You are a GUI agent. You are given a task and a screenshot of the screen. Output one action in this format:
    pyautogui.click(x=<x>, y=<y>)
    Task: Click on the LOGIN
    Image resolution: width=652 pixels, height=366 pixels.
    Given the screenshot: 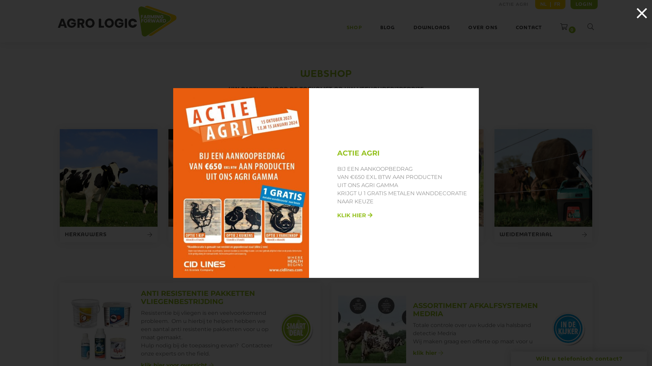 What is the action you would take?
    pyautogui.click(x=584, y=5)
    